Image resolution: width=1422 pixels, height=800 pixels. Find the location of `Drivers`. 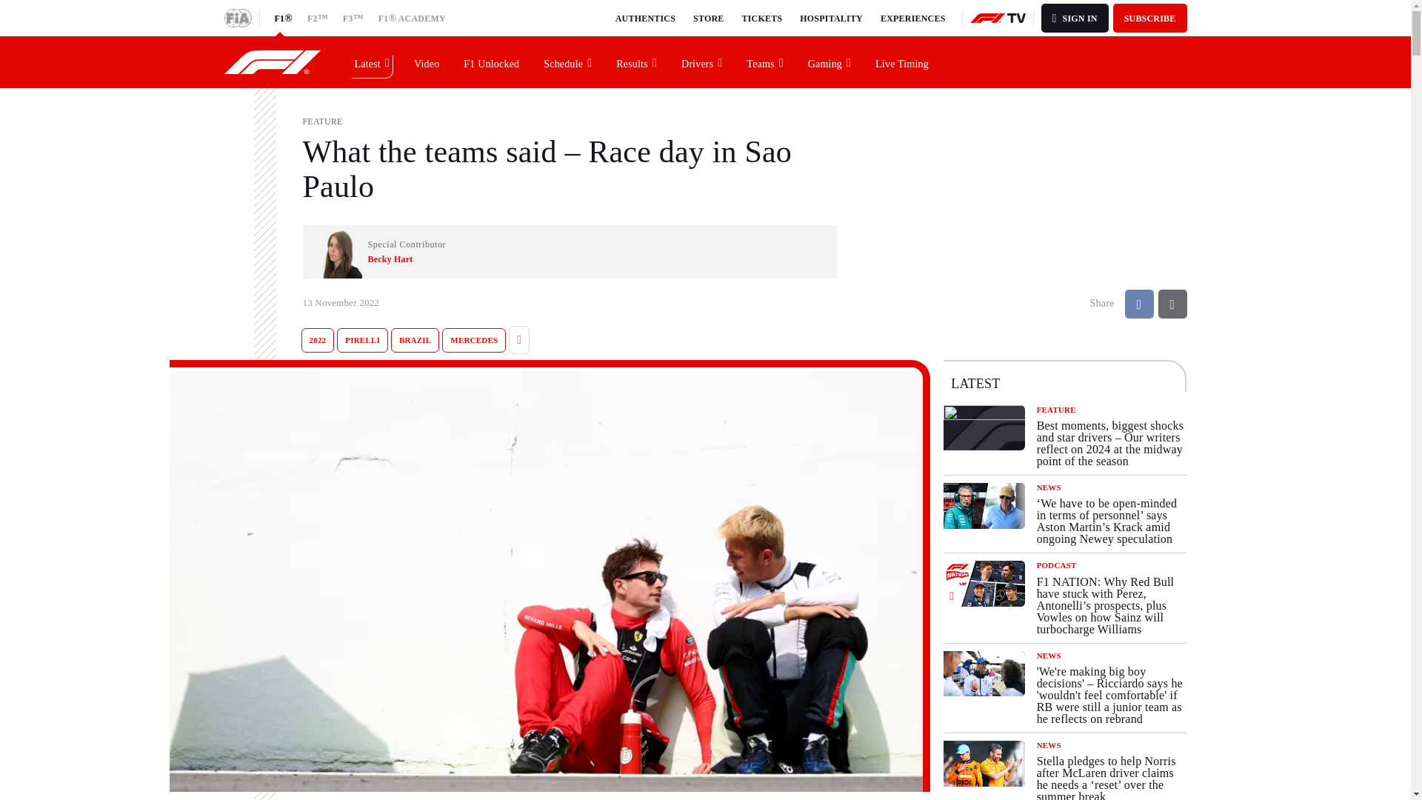

Drivers is located at coordinates (702, 61).